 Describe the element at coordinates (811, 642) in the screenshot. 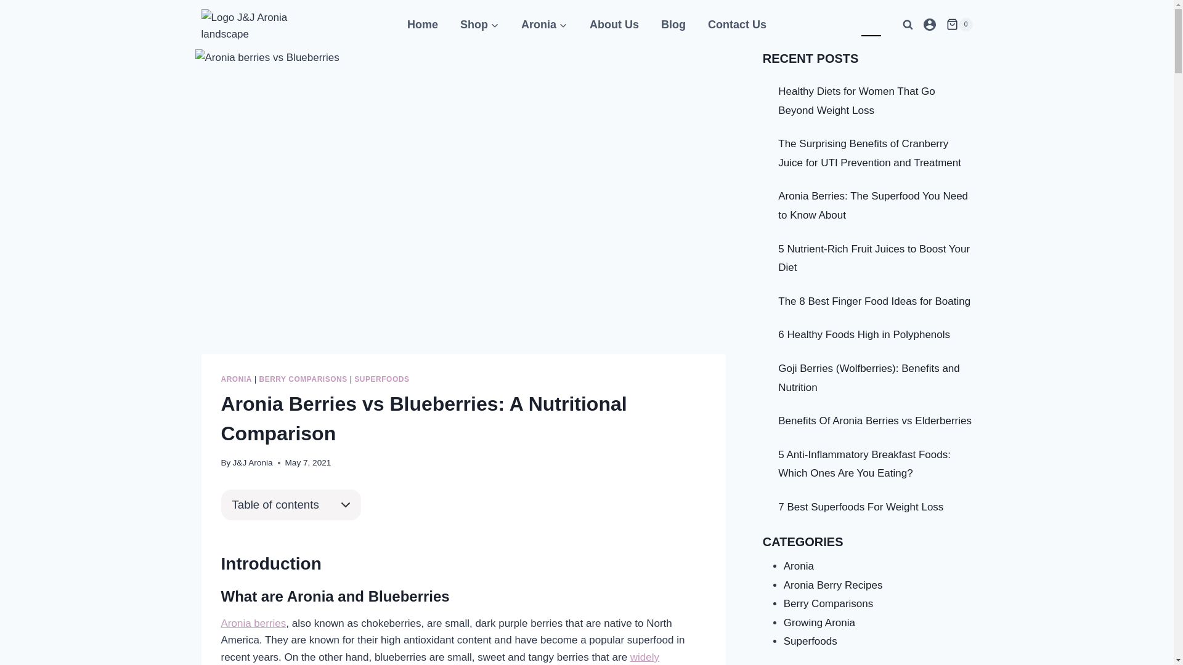

I see `Superfoods` at that location.